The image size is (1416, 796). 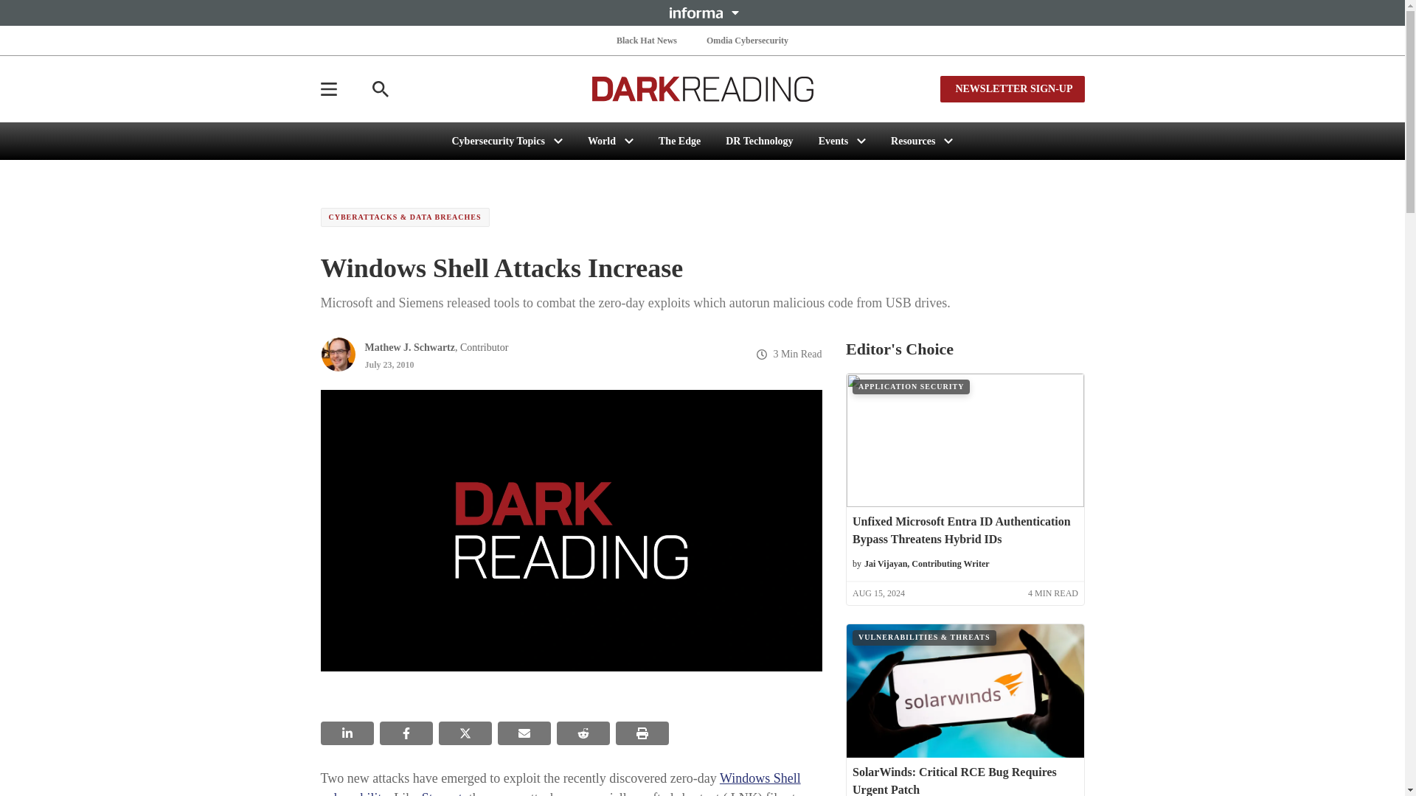 What do you see at coordinates (1012, 88) in the screenshot?
I see `NEWSLETTER SIGN-UP` at bounding box center [1012, 88].